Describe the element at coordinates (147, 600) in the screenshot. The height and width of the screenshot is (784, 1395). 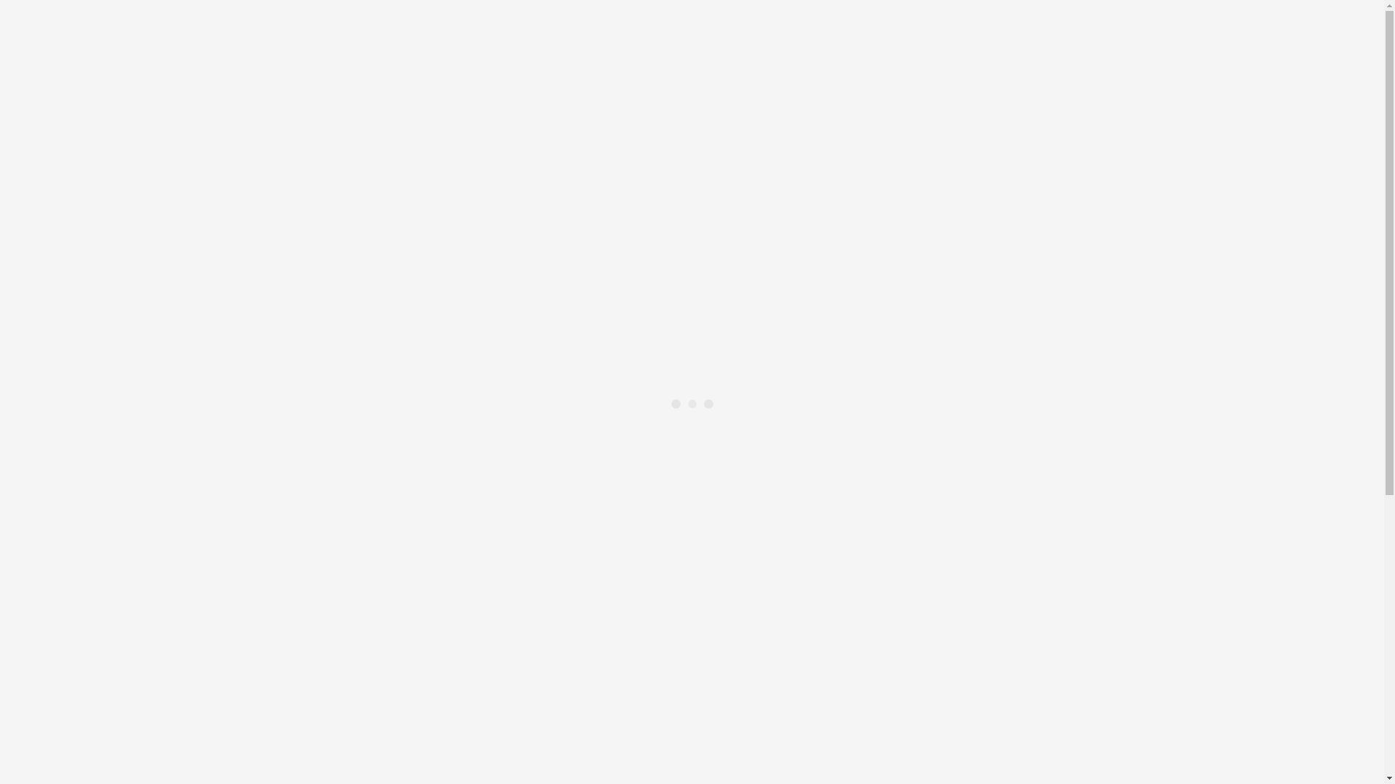
I see `La fontaine de St-Ergat` at that location.